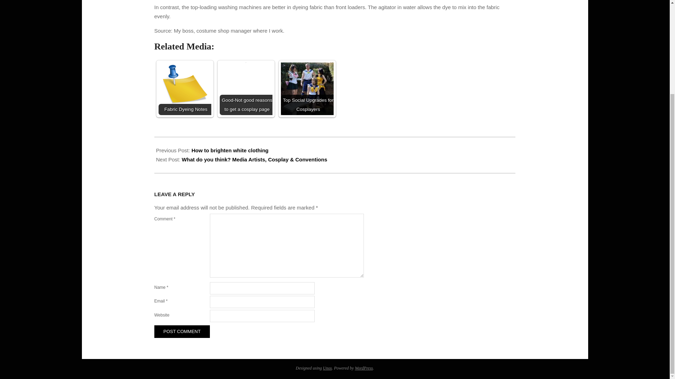 This screenshot has width=675, height=379. Describe the element at coordinates (364, 368) in the screenshot. I see `WordPress` at that location.